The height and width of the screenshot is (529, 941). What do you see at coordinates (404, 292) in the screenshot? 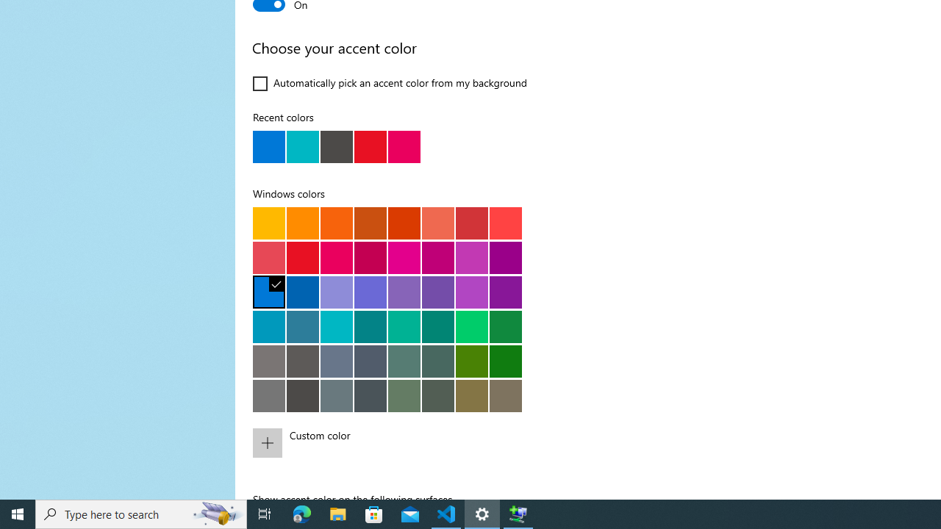
I see `Iris pastel` at bounding box center [404, 292].